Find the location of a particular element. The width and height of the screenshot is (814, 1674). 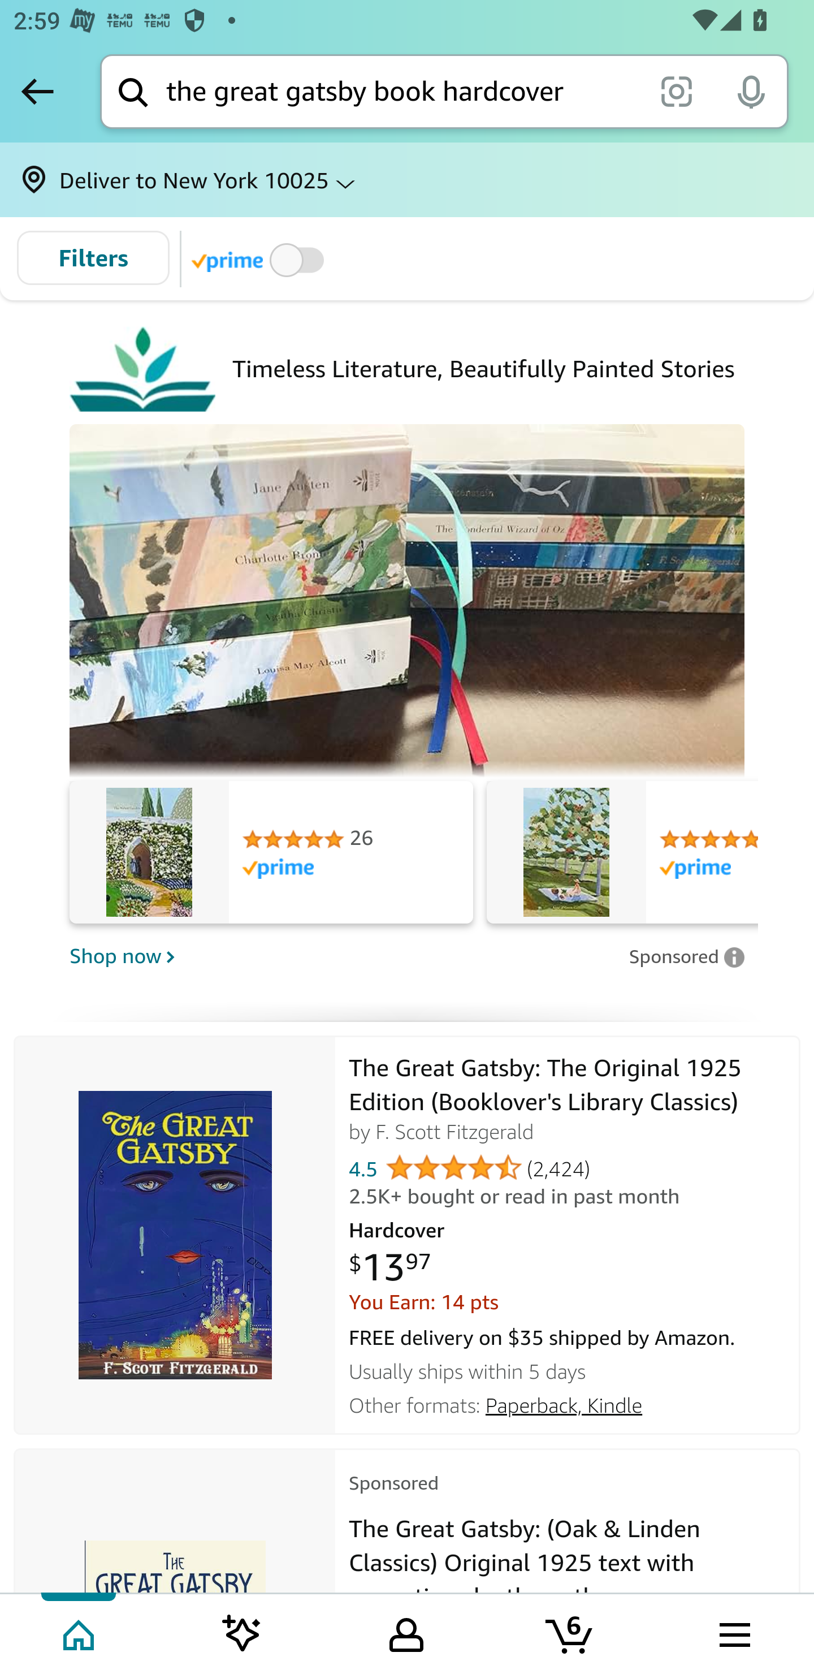

Deliver to New York 10025 ⌵ is located at coordinates (407, 180).